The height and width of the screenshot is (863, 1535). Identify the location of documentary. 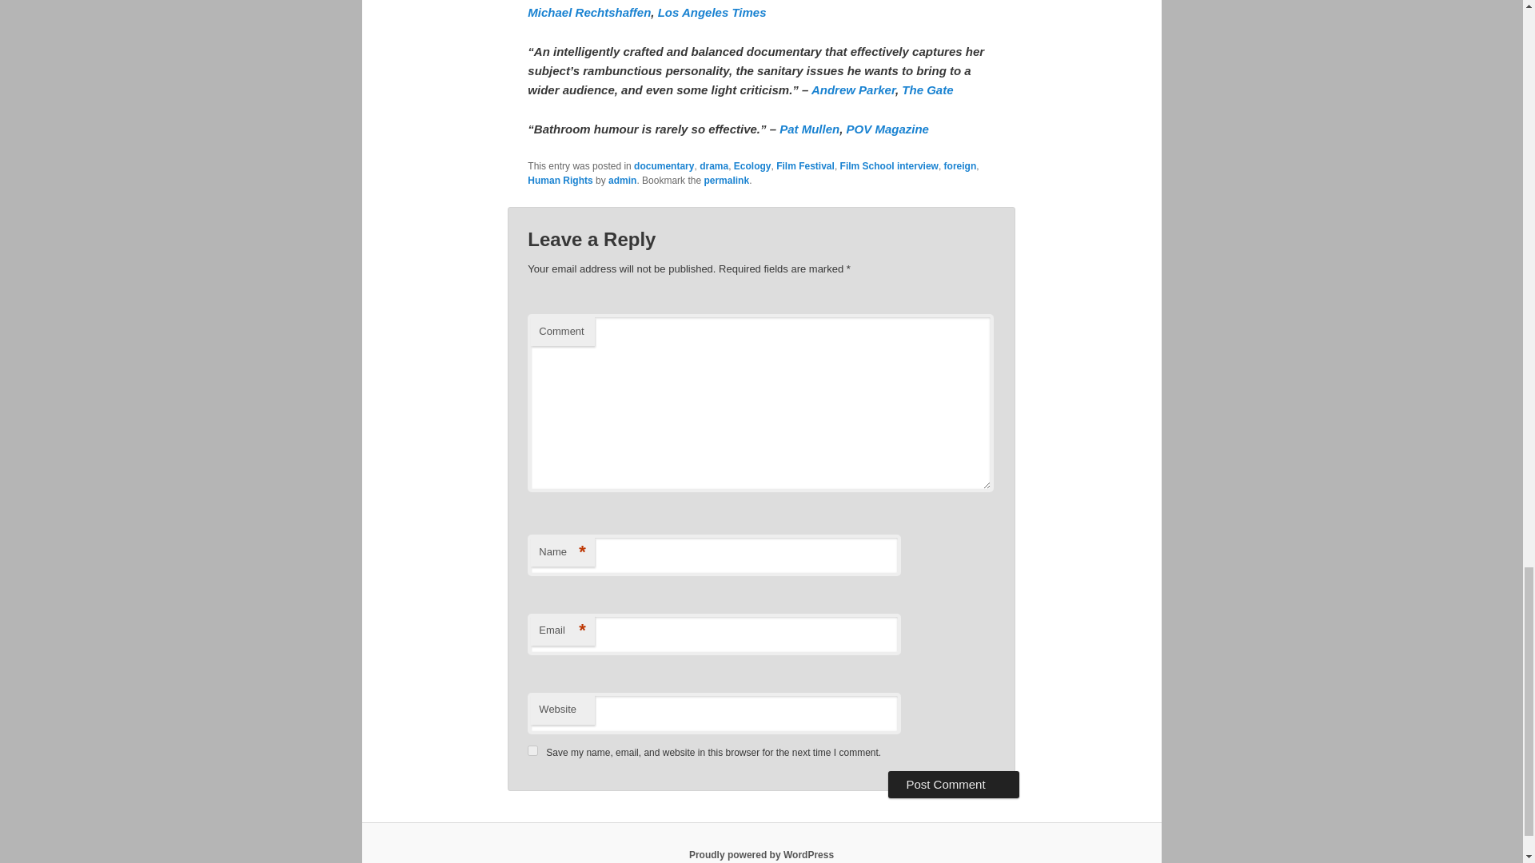
(664, 165).